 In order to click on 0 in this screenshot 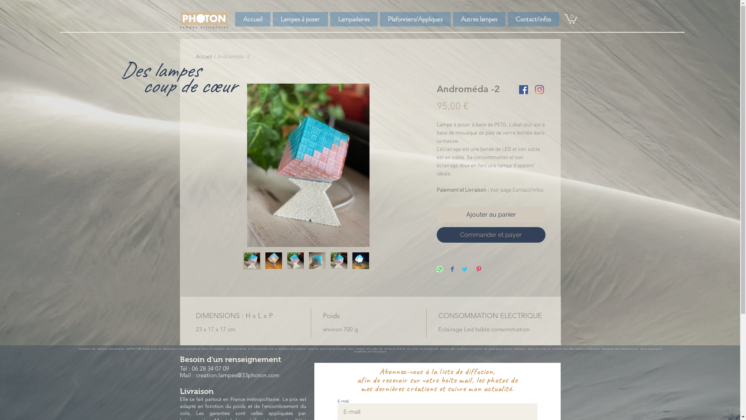, I will do `click(570, 19)`.